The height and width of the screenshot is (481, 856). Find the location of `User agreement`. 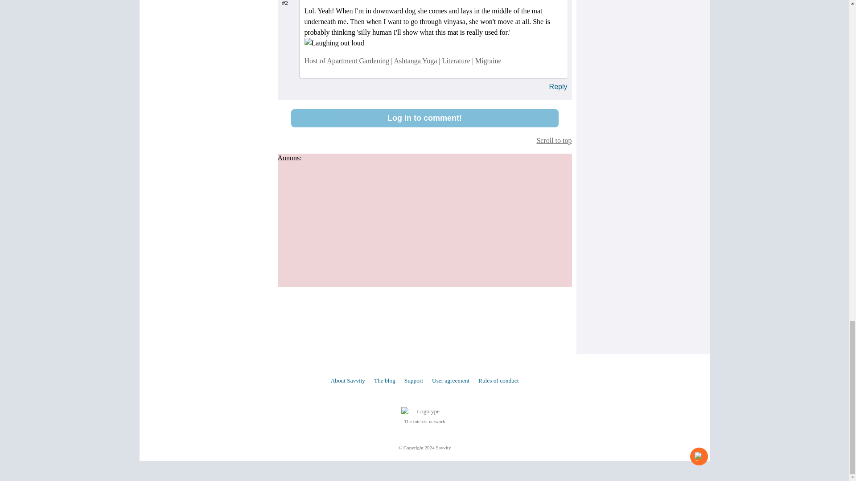

User agreement is located at coordinates (450, 379).